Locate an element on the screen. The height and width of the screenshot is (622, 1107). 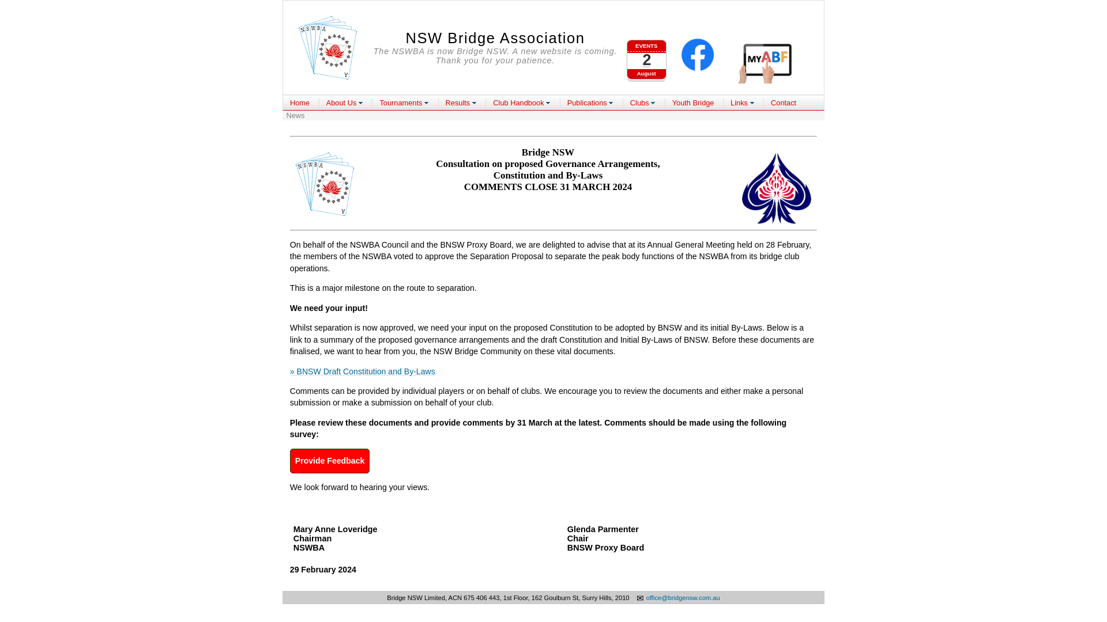
Tournaments is located at coordinates (300, 103).